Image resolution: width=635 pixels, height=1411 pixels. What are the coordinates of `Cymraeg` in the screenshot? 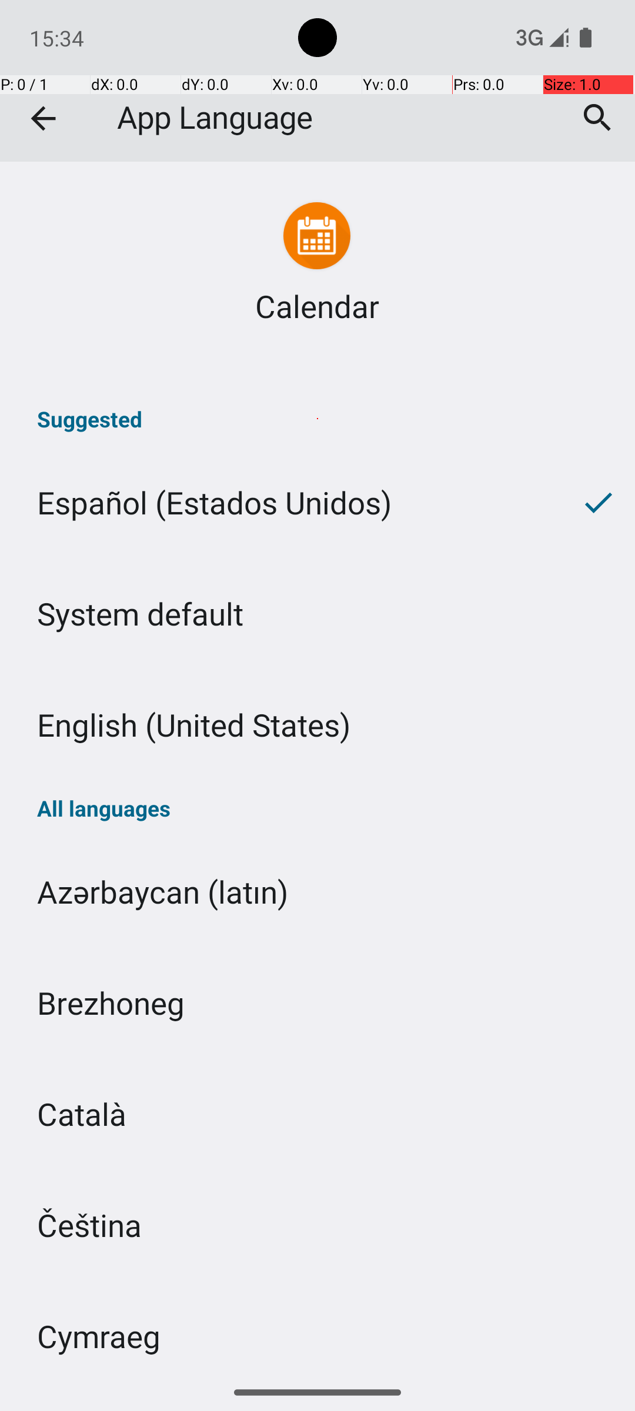 It's located at (317, 1328).